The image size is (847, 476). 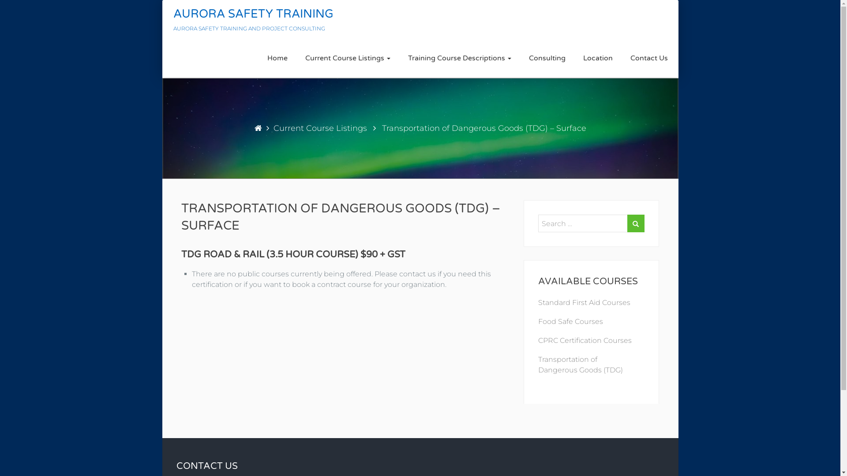 I want to click on Current Course Listings, so click(x=318, y=128).